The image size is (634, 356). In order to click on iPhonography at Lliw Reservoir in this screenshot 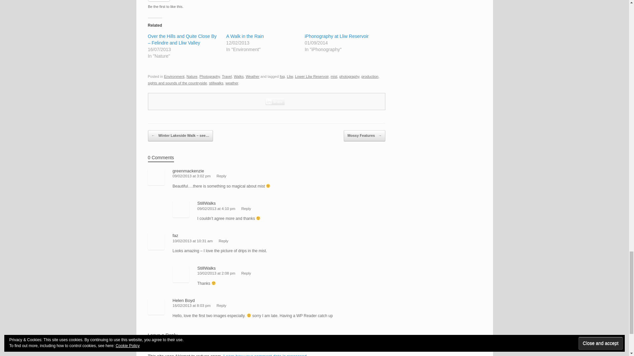, I will do `click(337, 36)`.